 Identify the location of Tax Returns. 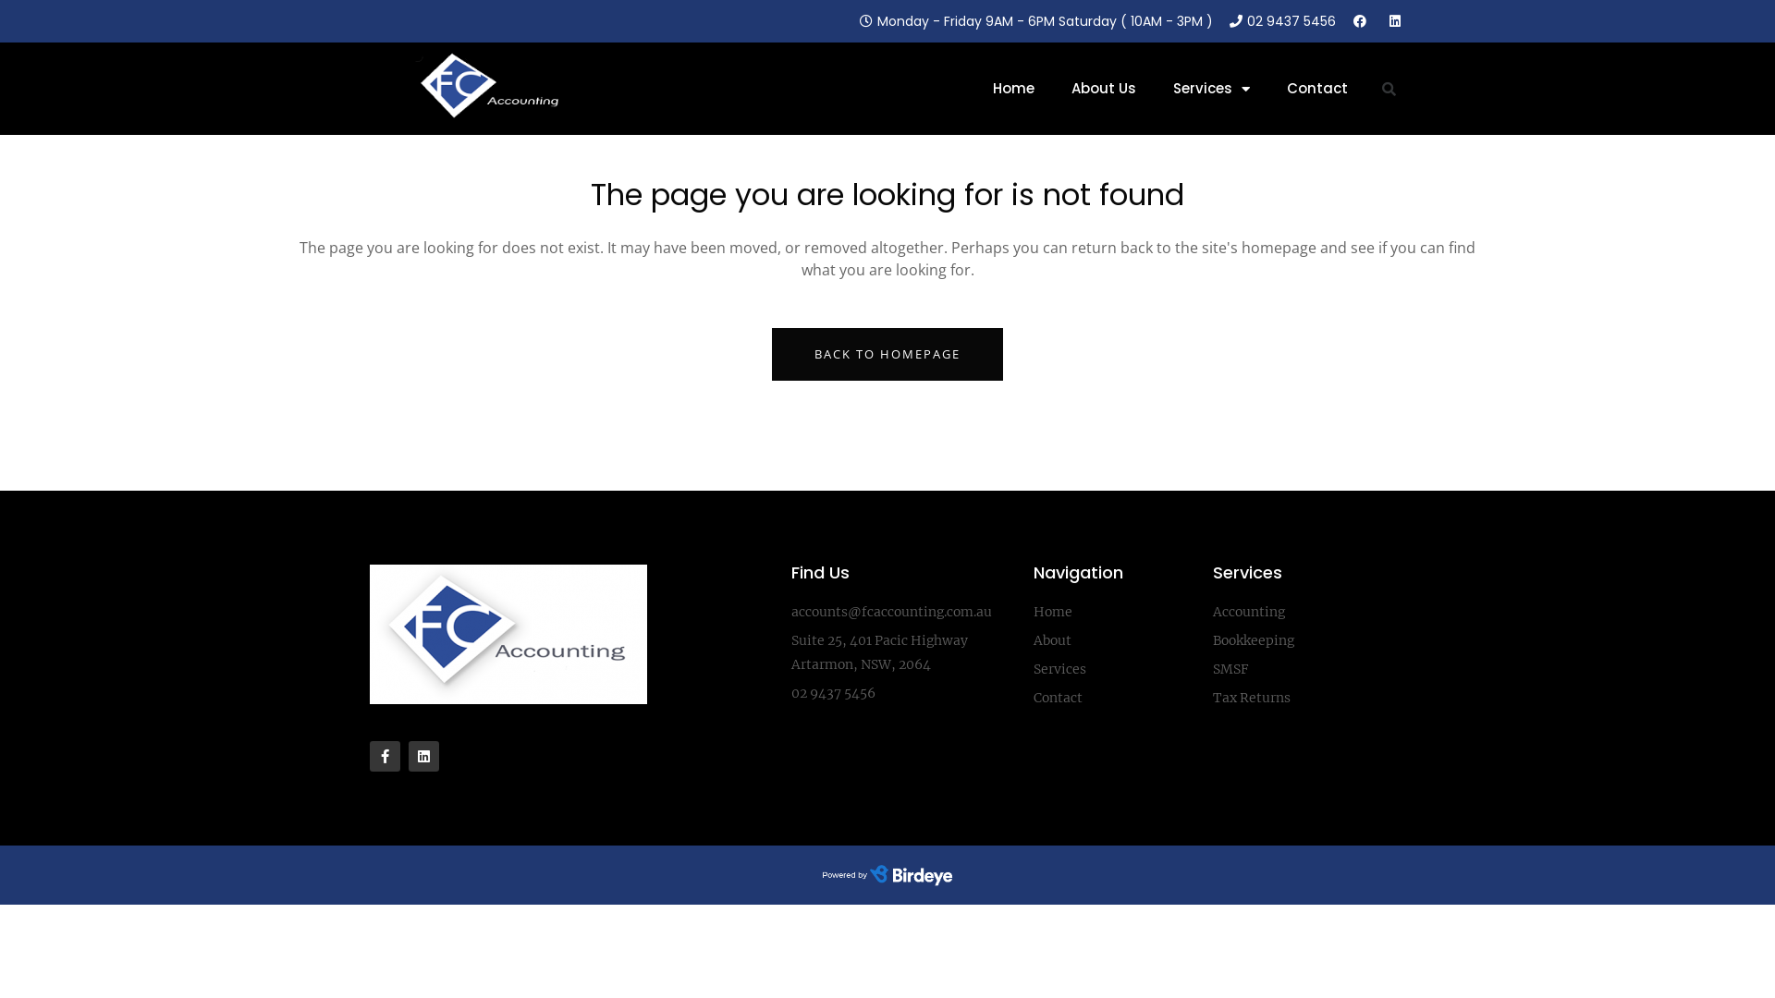
(1309, 698).